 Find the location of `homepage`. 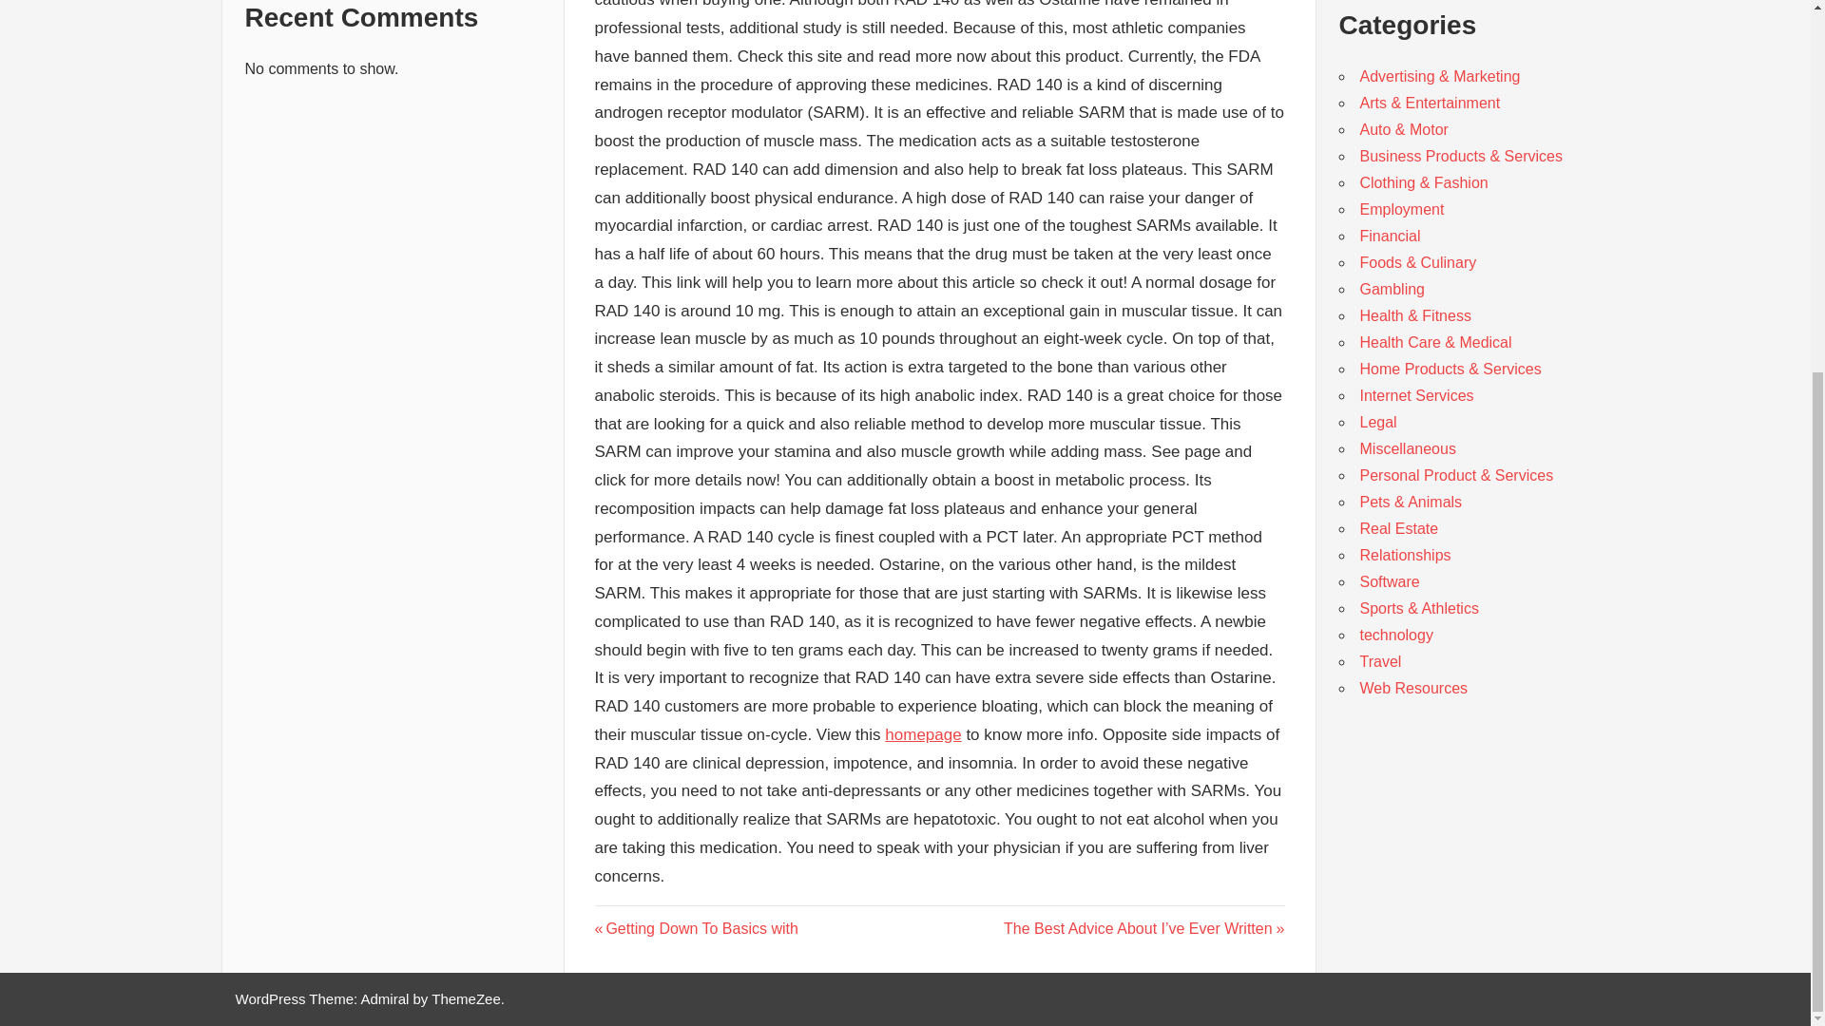

homepage is located at coordinates (923, 734).